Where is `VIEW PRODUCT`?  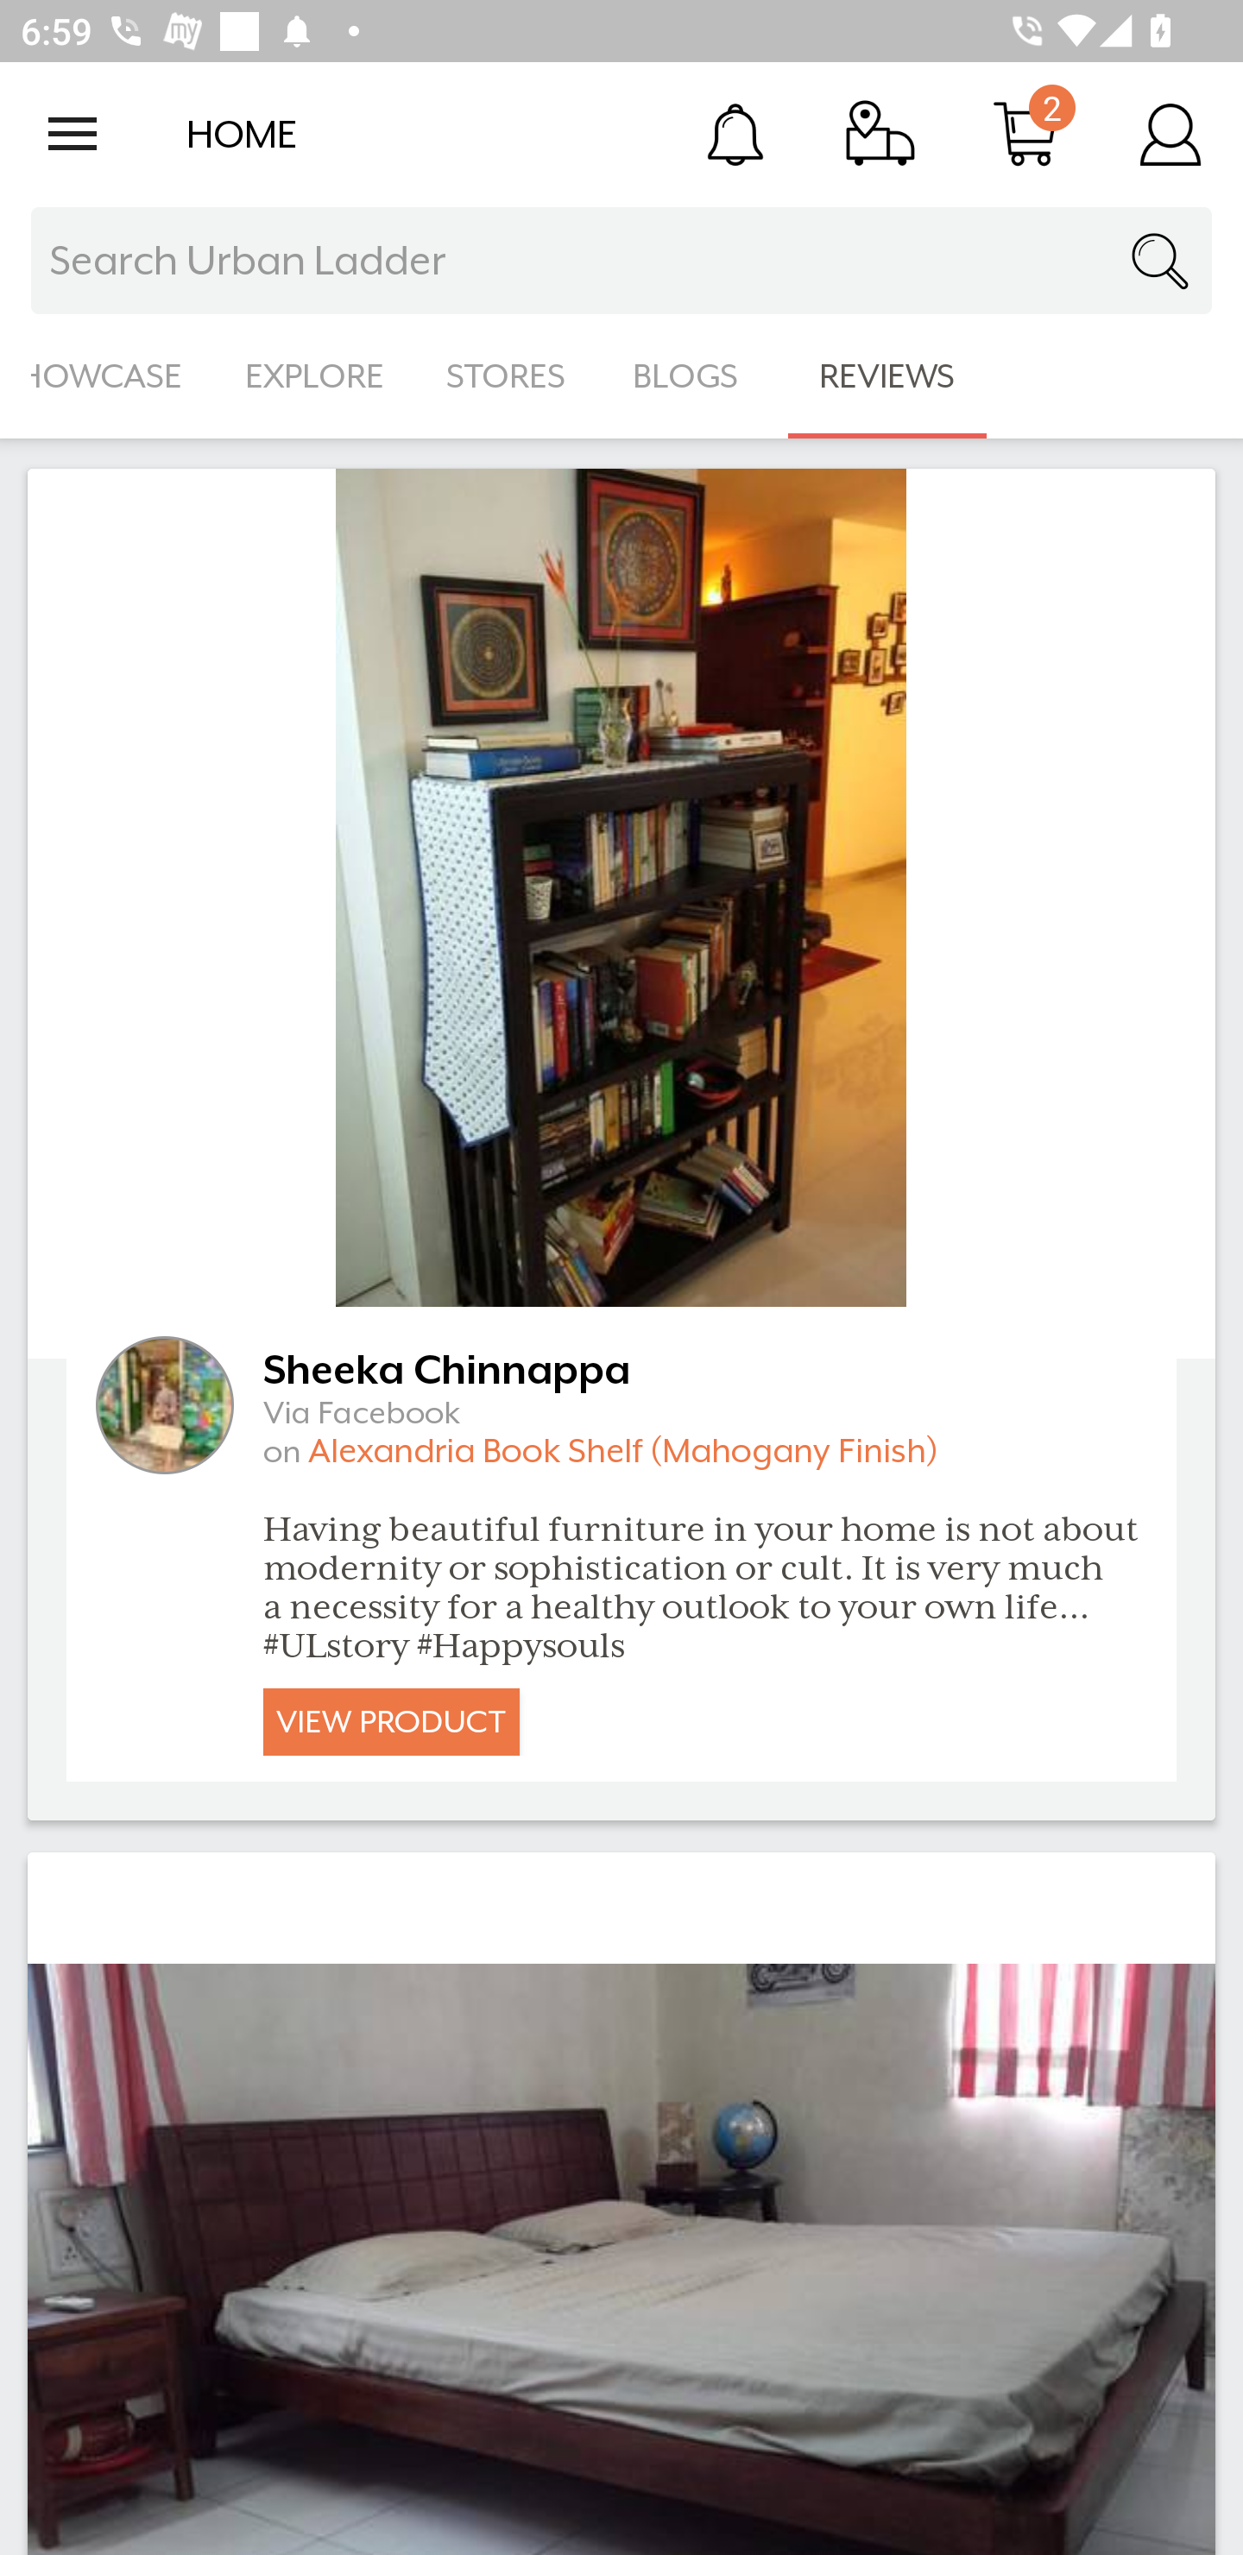
VIEW PRODUCT is located at coordinates (391, 1721).